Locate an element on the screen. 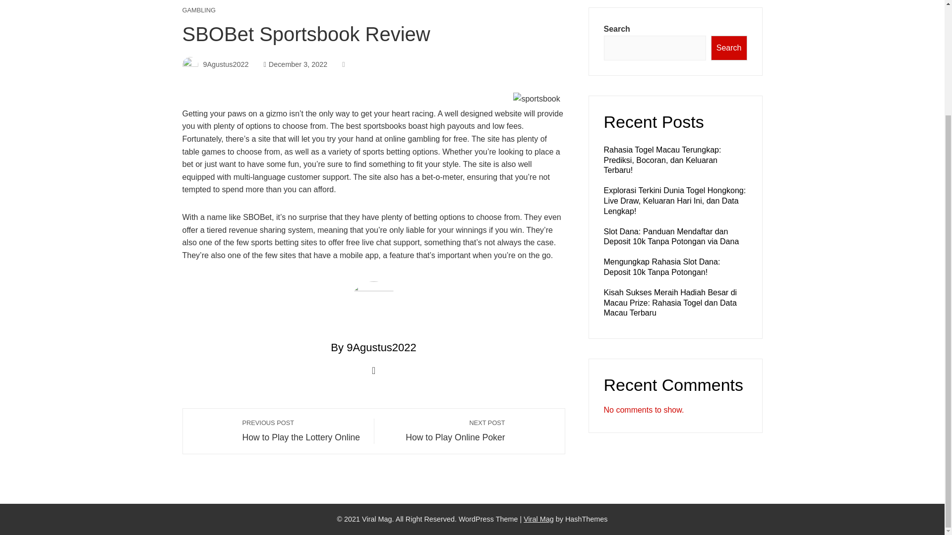 This screenshot has height=535, width=952. GAMBLING is located at coordinates (538, 518).